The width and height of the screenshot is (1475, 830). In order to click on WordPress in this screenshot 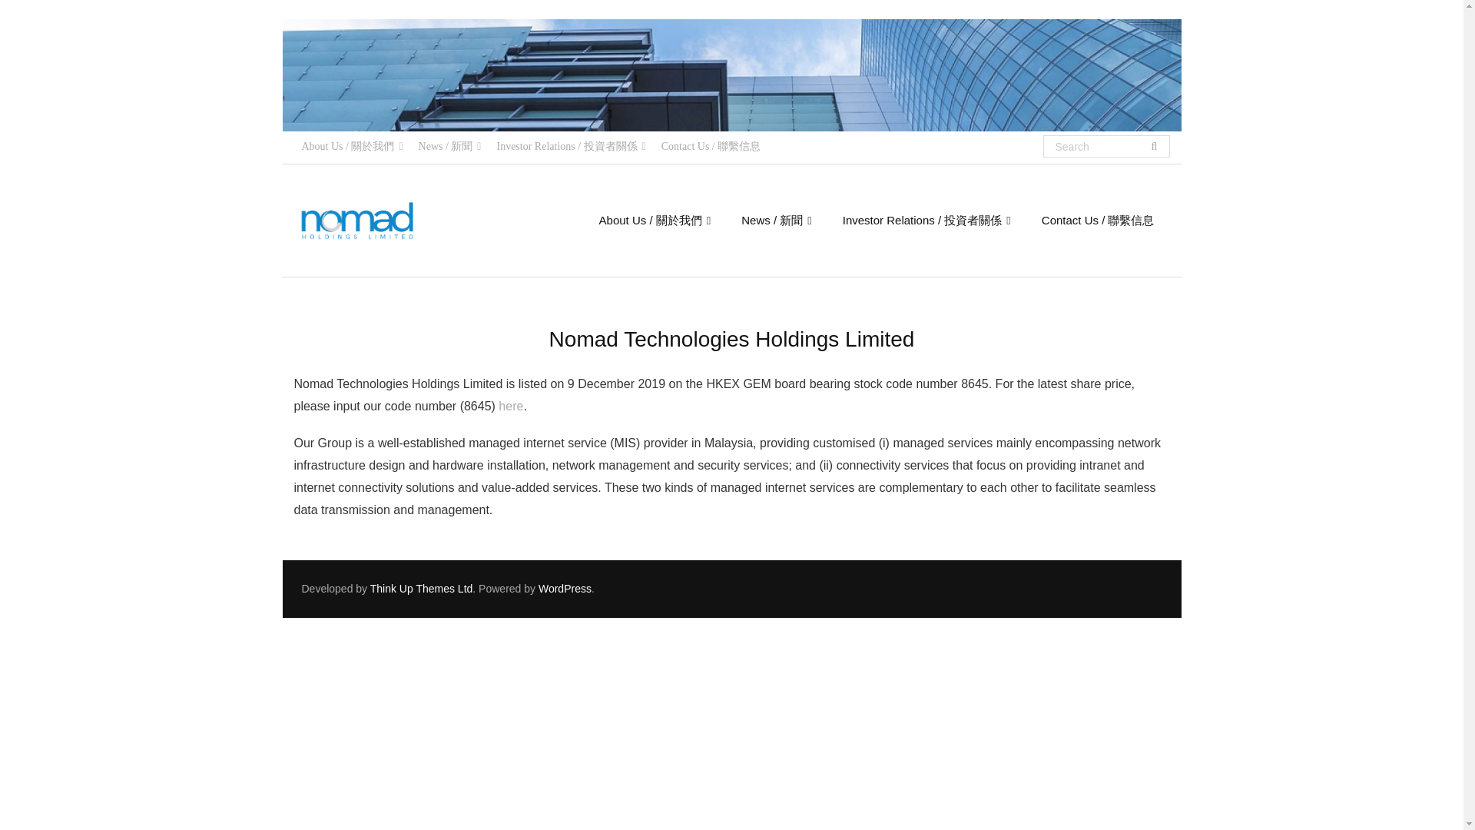, I will do `click(564, 589)`.